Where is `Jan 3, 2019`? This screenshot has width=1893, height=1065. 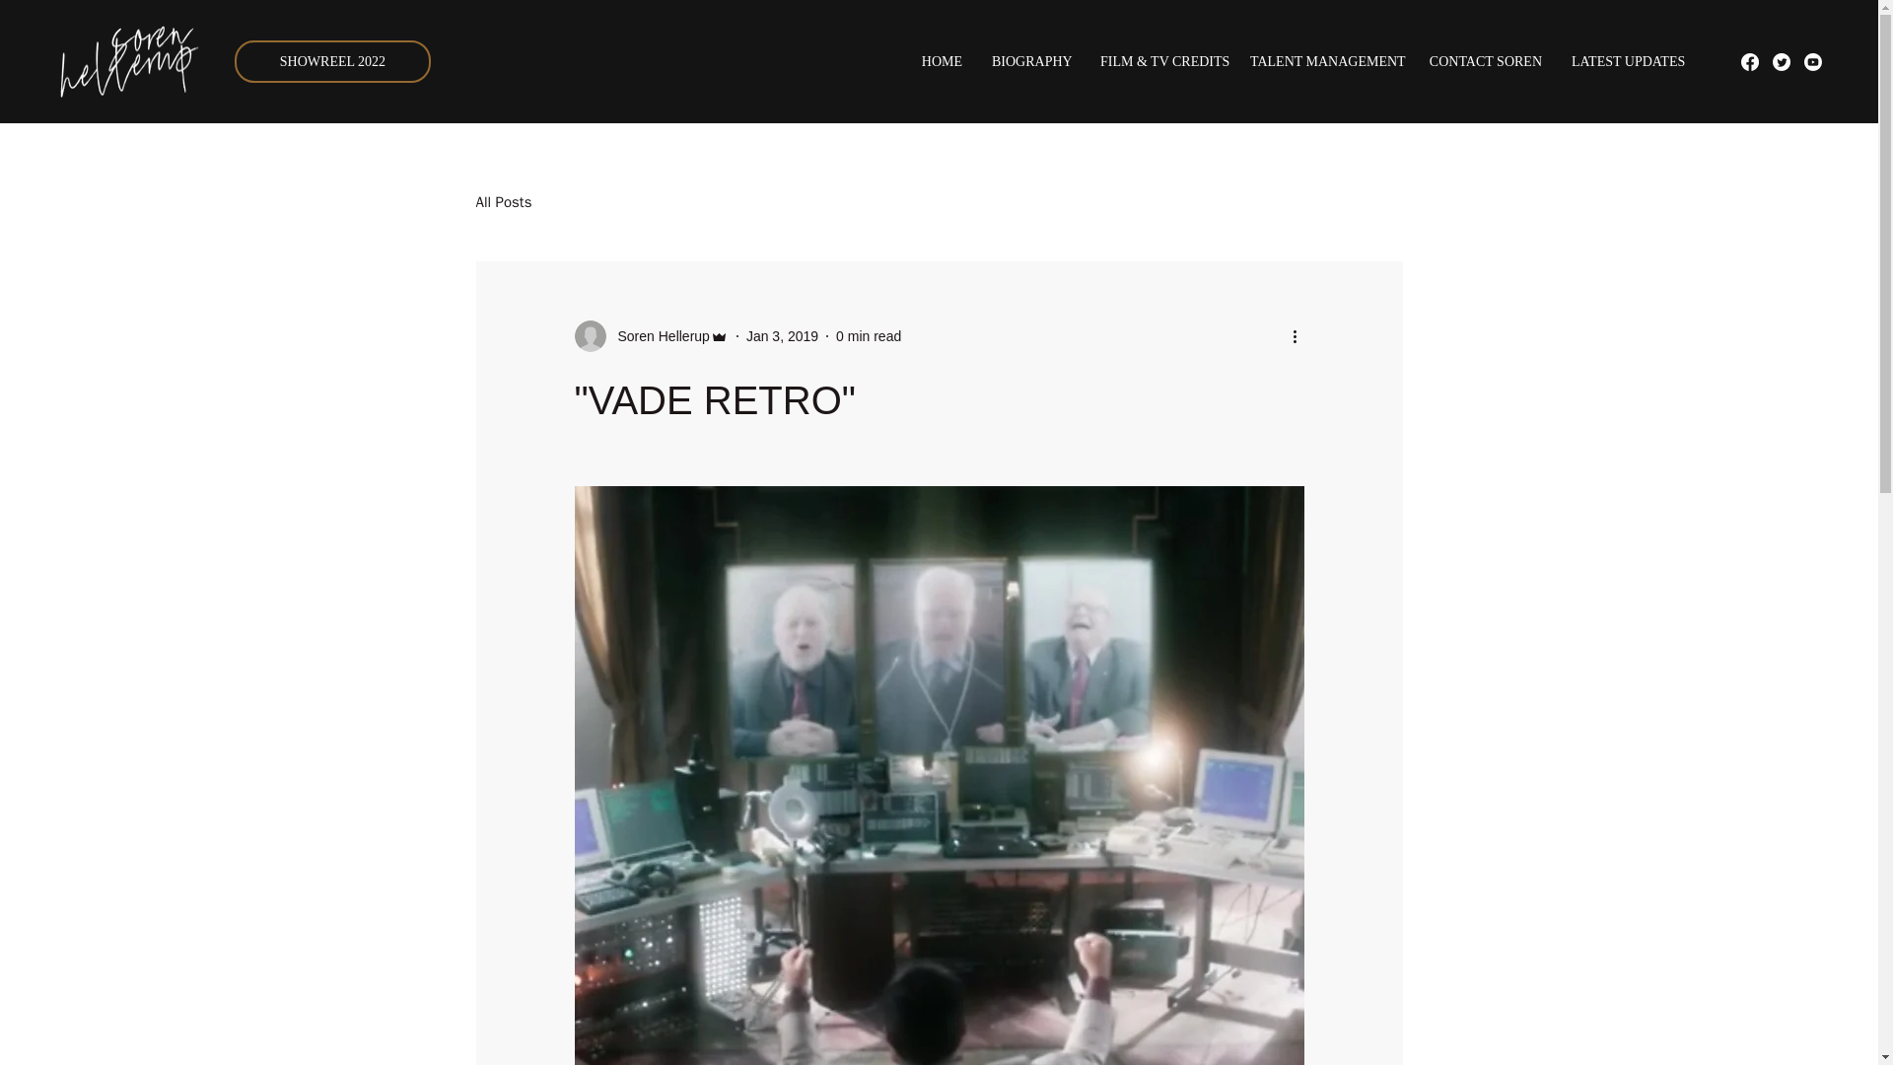 Jan 3, 2019 is located at coordinates (781, 334).